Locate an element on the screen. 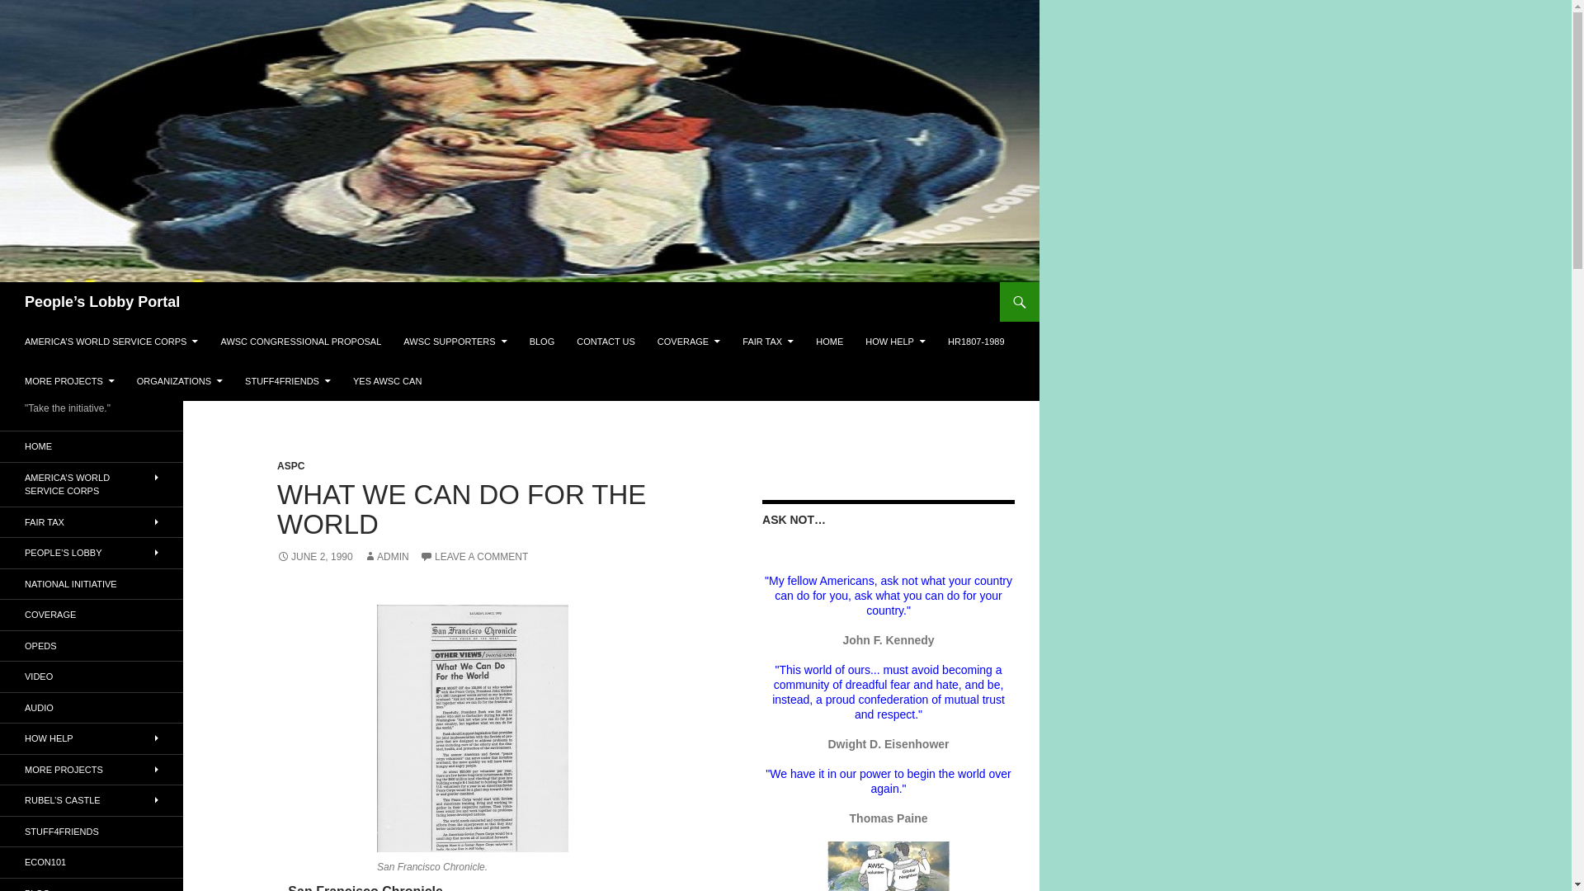 The height and width of the screenshot is (891, 1584). FAIR TAX is located at coordinates (767, 342).